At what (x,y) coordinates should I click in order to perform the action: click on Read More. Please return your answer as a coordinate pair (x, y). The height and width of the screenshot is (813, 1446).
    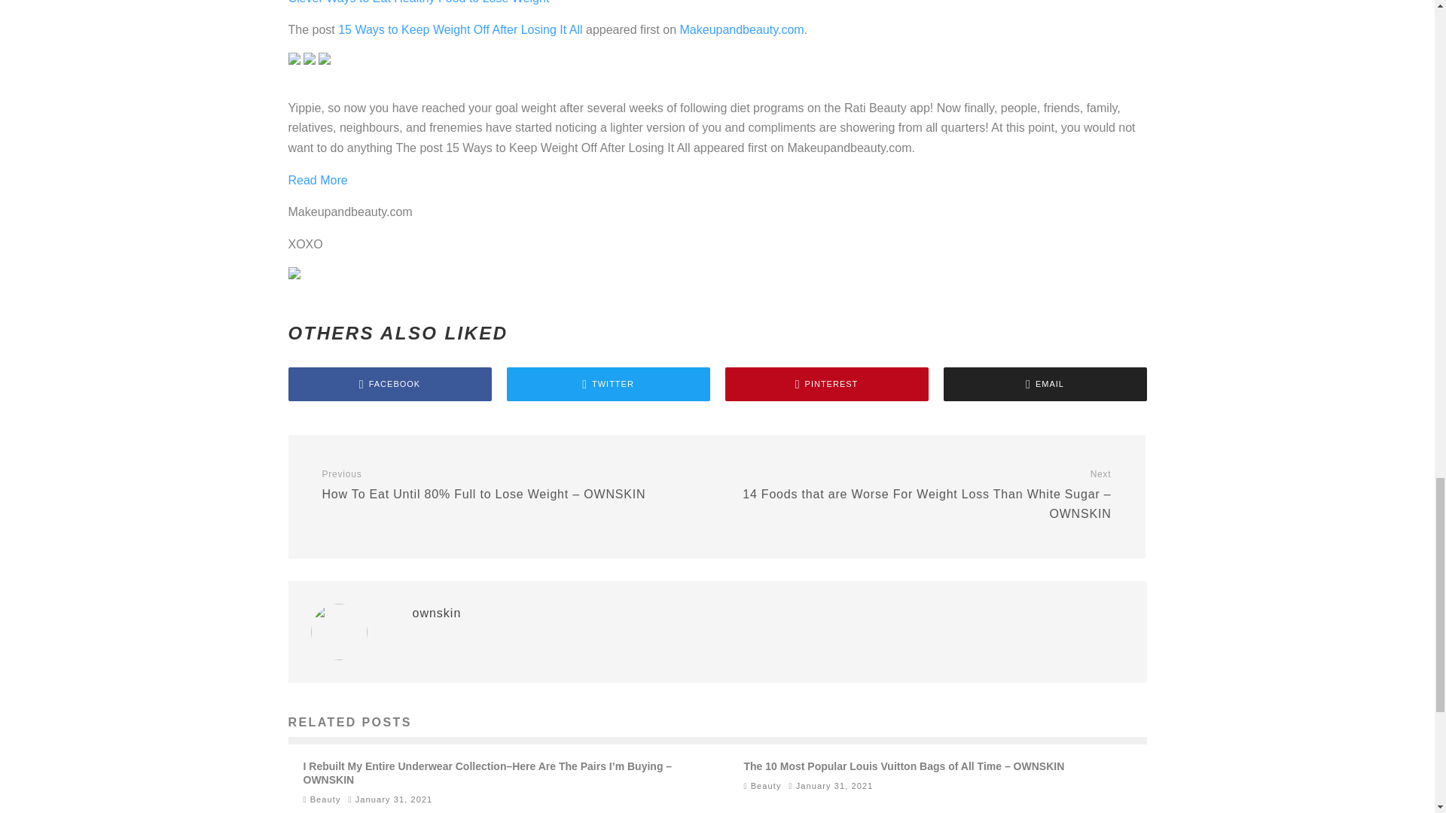
    Looking at the image, I should click on (317, 181).